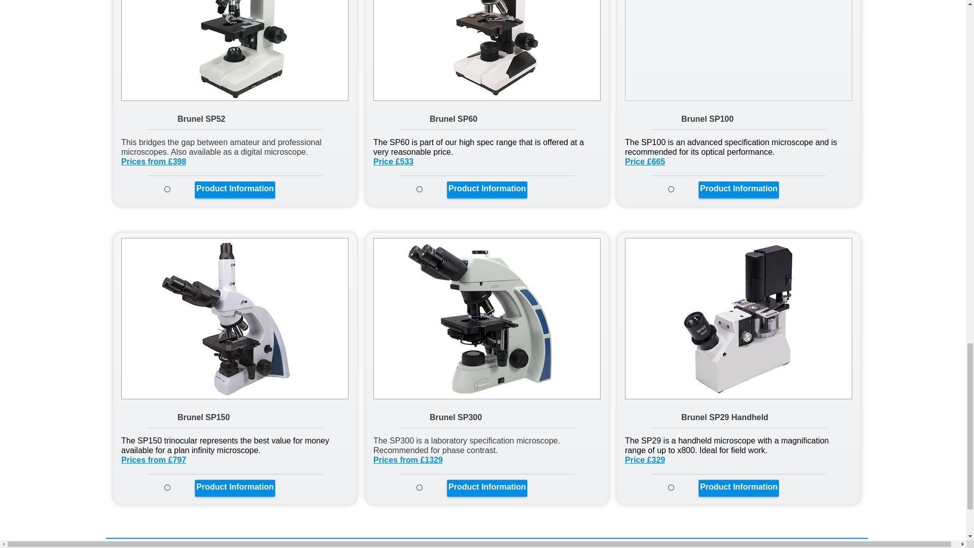 The height and width of the screenshot is (548, 974). I want to click on Product Information, so click(487, 188).